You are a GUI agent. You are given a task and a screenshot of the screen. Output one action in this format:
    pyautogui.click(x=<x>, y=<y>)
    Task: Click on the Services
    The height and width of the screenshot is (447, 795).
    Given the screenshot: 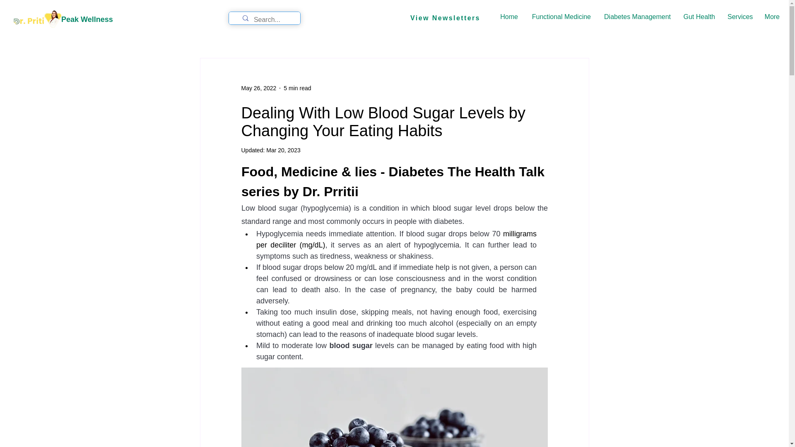 What is the action you would take?
    pyautogui.click(x=739, y=17)
    